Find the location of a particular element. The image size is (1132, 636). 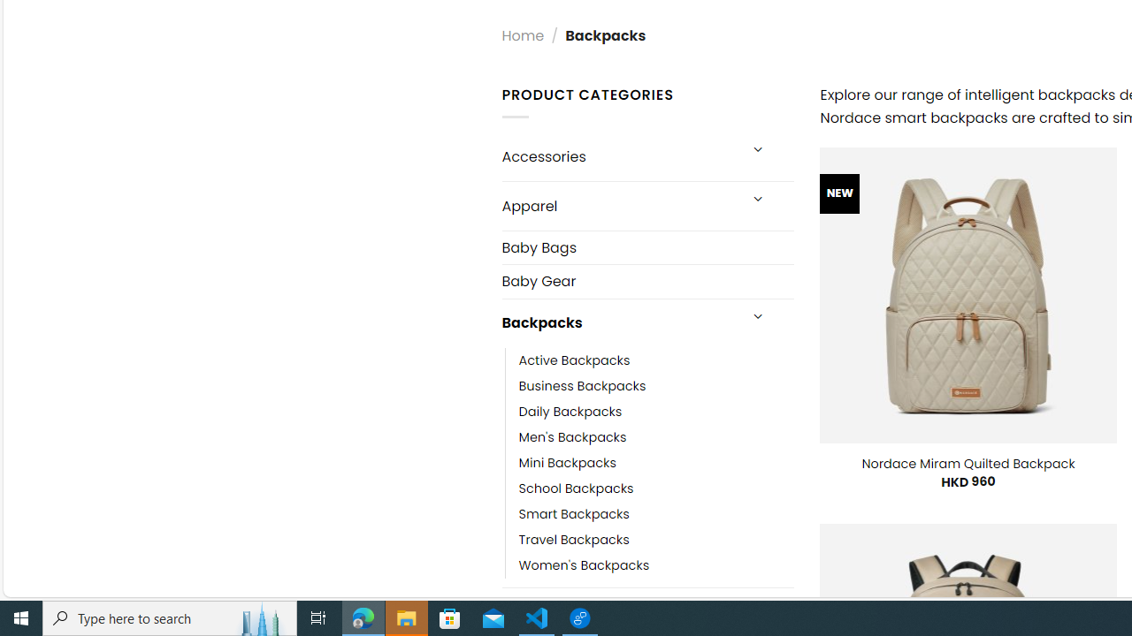

Travel Backpacks is located at coordinates (573, 539).